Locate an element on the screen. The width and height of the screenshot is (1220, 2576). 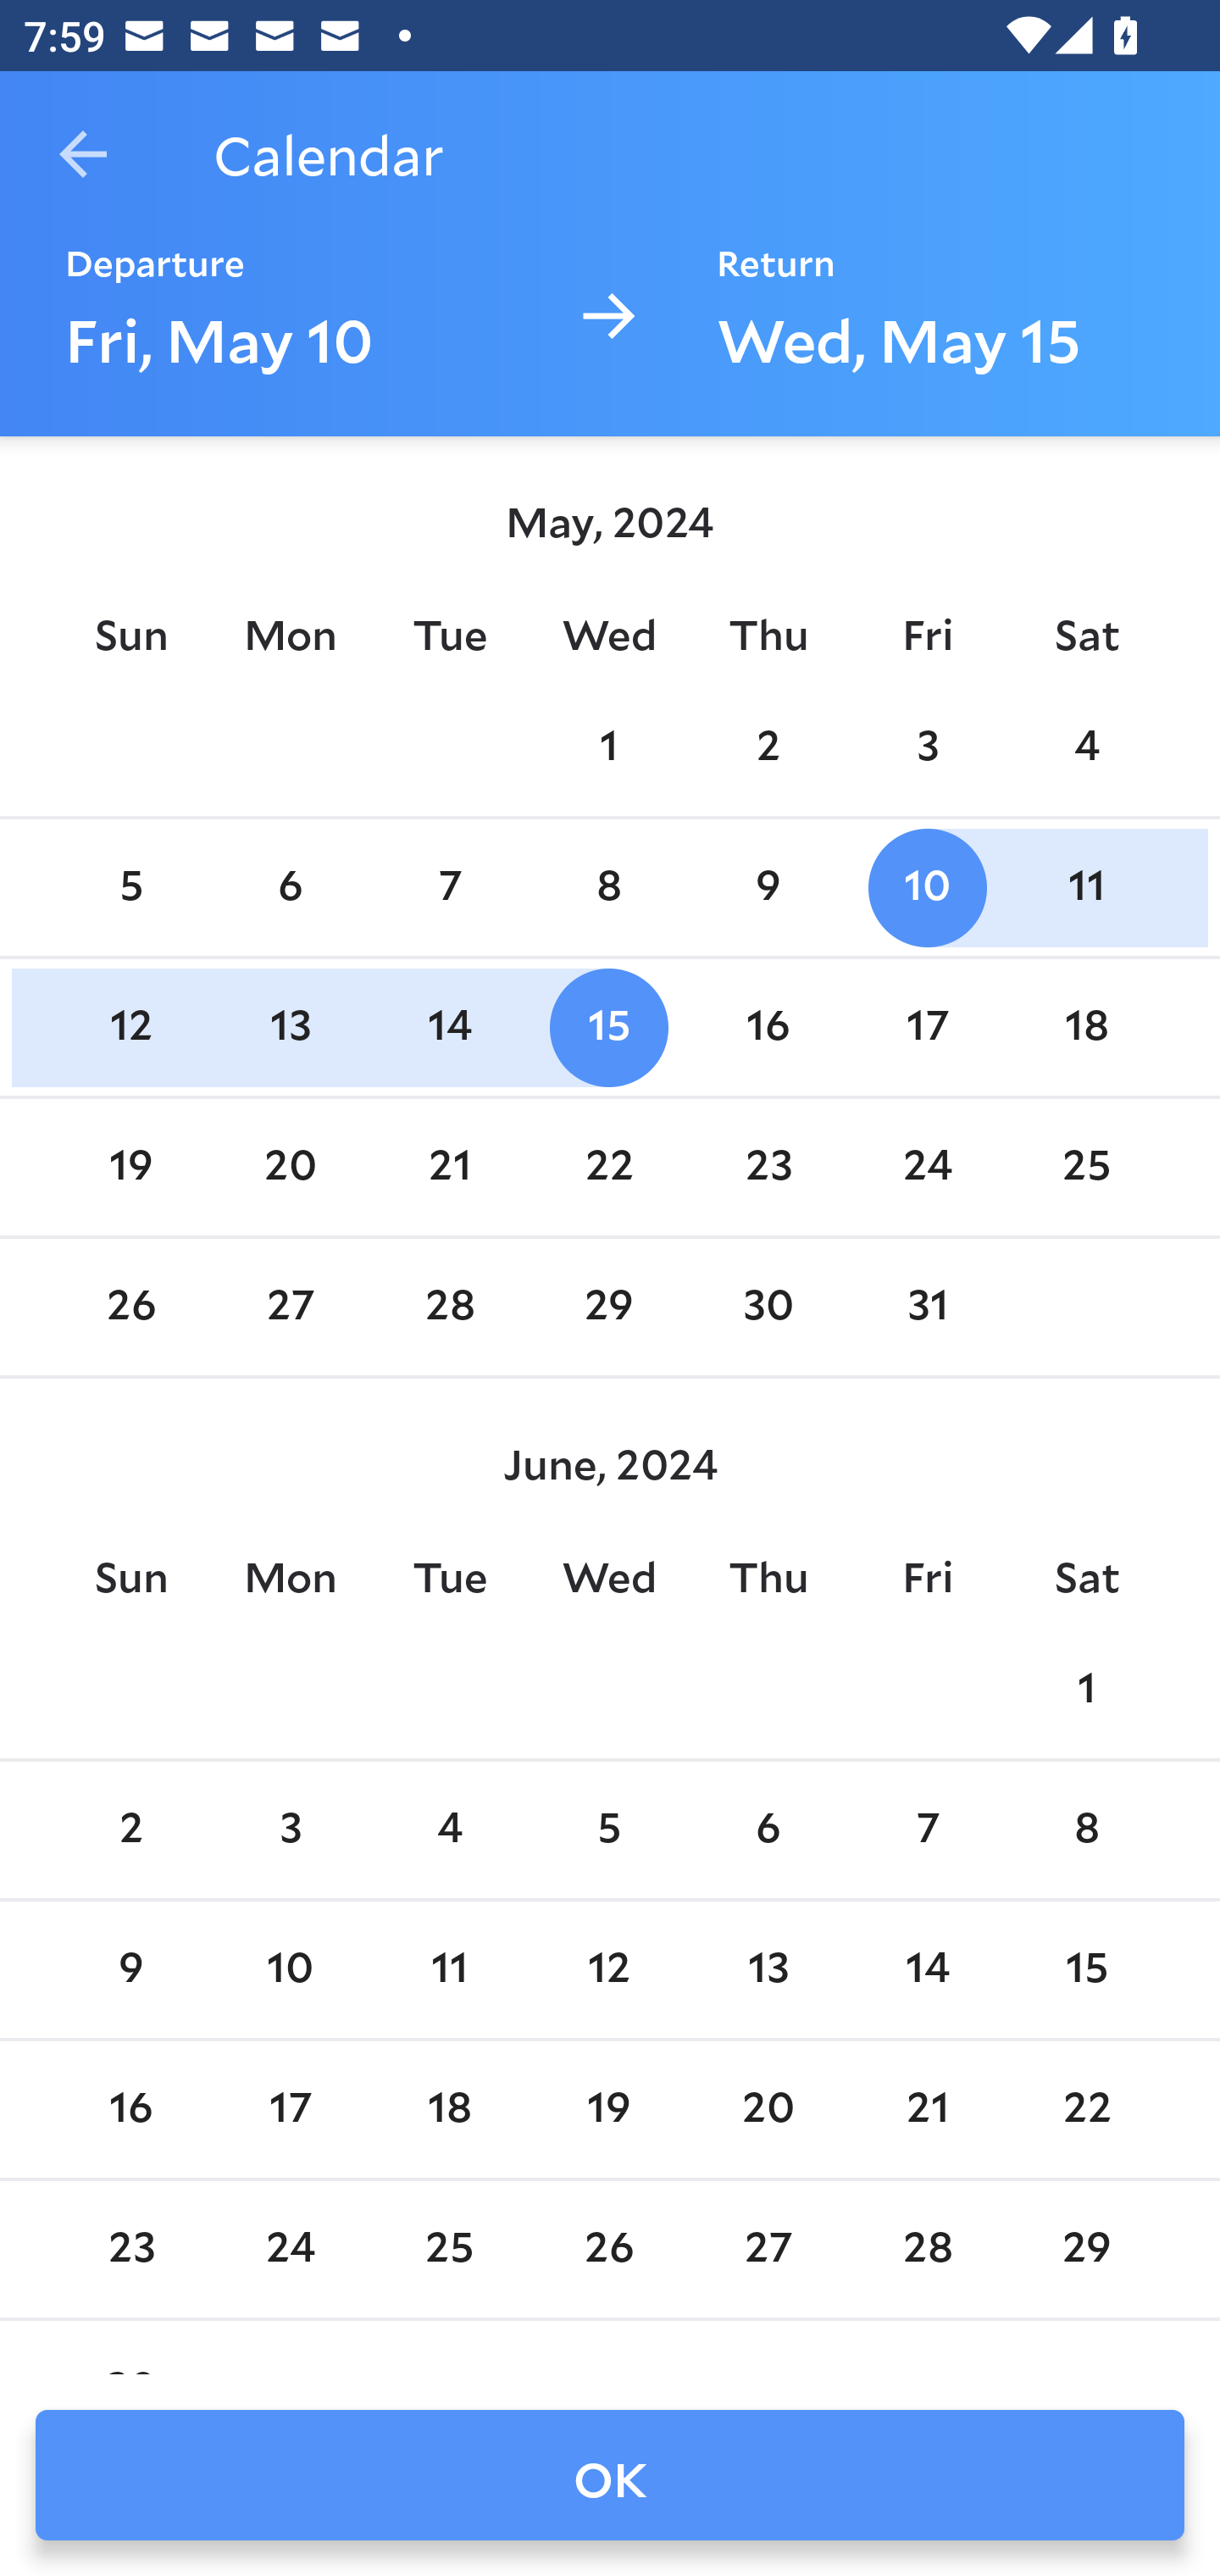
10 is located at coordinates (927, 888).